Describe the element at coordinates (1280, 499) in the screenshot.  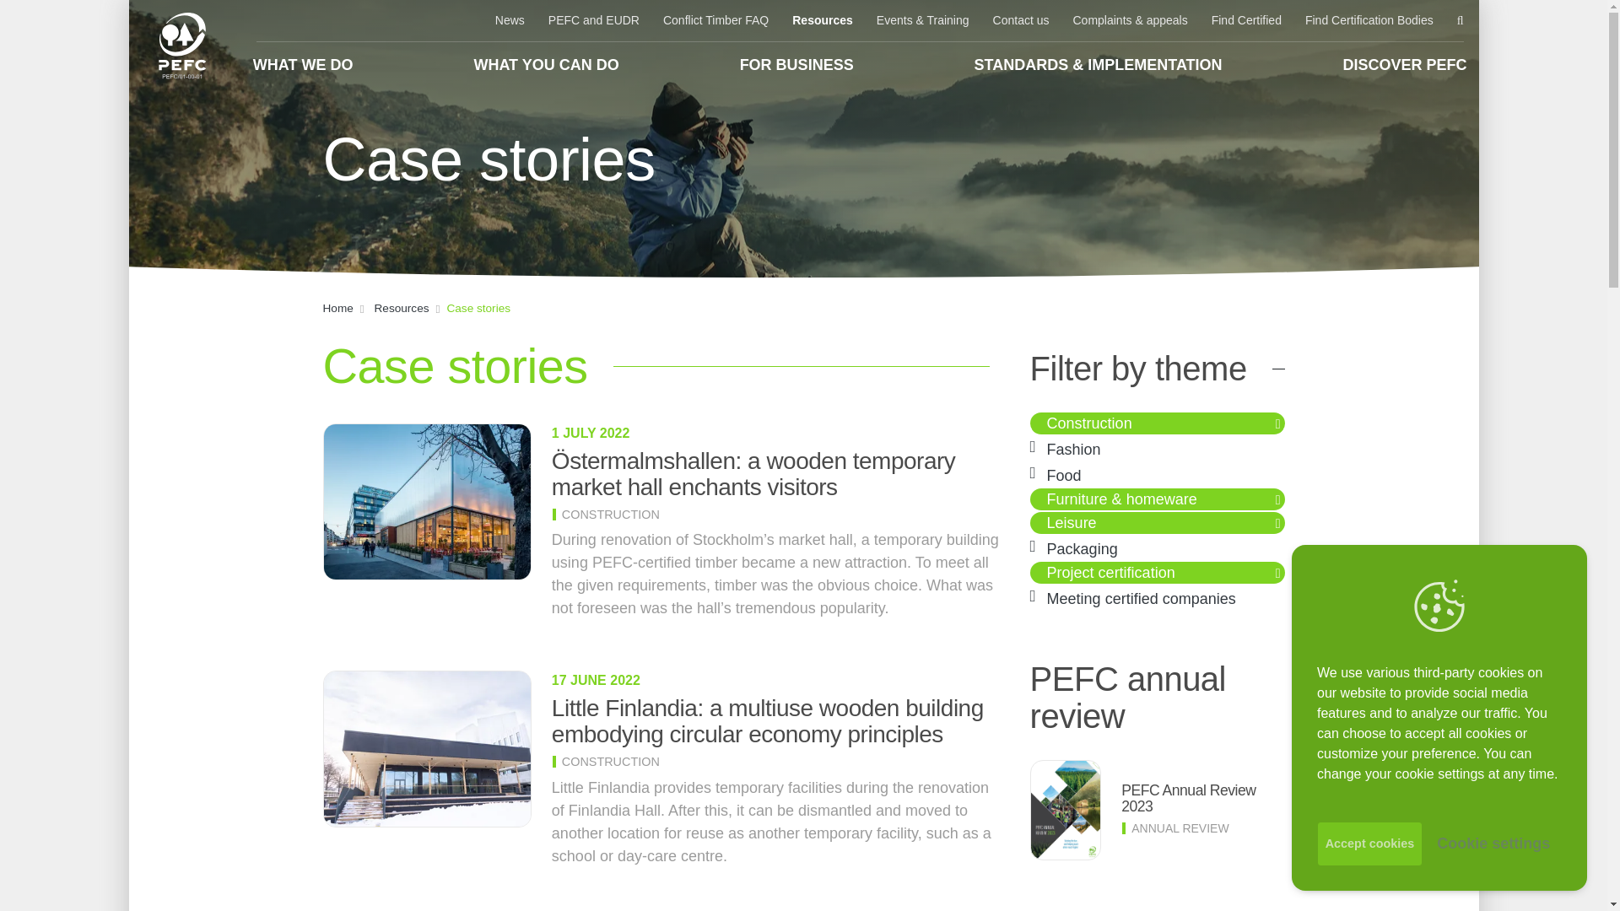
I see `Remove filter` at that location.